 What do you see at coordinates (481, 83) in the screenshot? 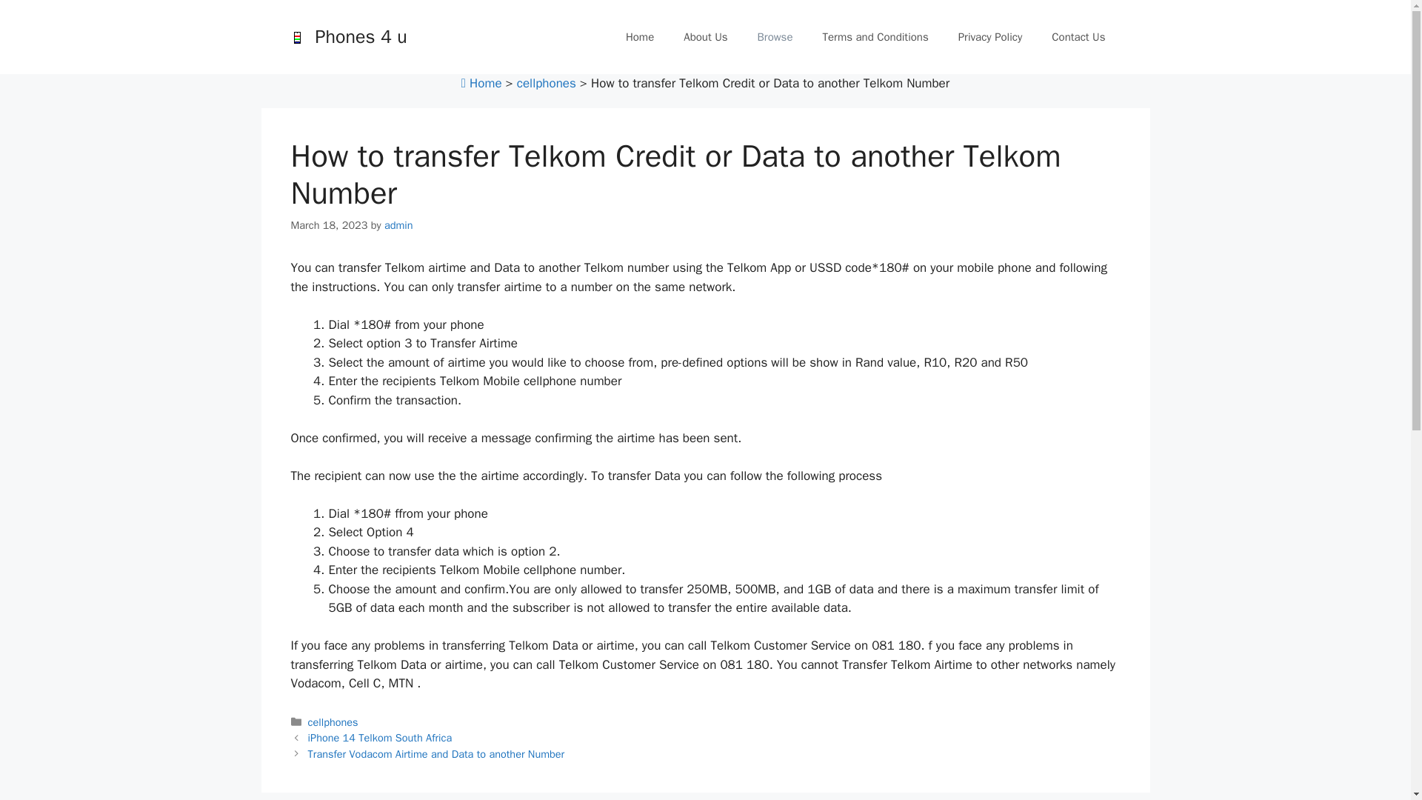
I see `Home` at bounding box center [481, 83].